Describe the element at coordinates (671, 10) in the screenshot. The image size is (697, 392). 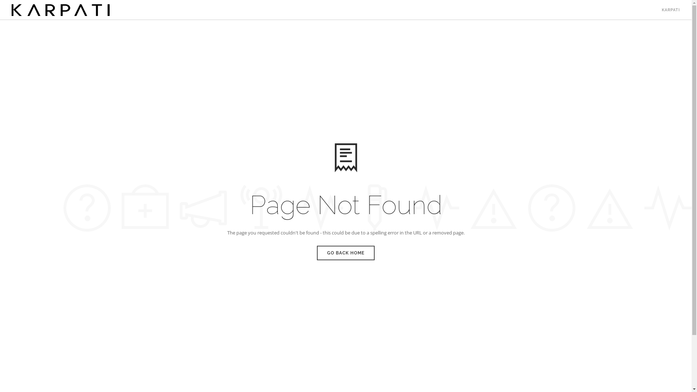
I see `KARPATI` at that location.